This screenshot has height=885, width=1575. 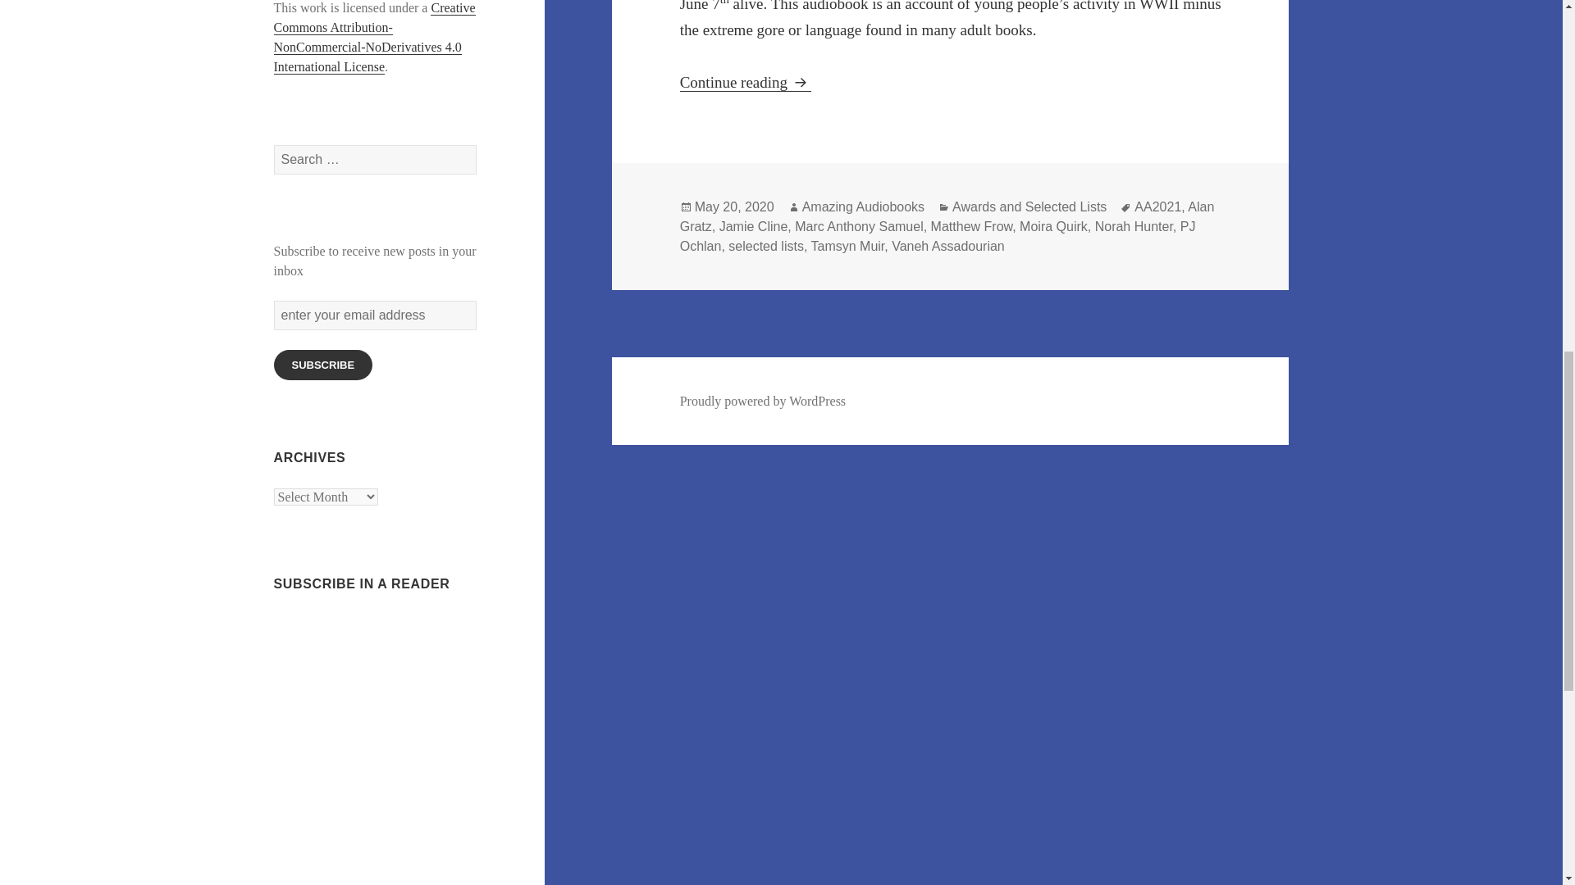 I want to click on Amazing Audiobooks, so click(x=863, y=207).